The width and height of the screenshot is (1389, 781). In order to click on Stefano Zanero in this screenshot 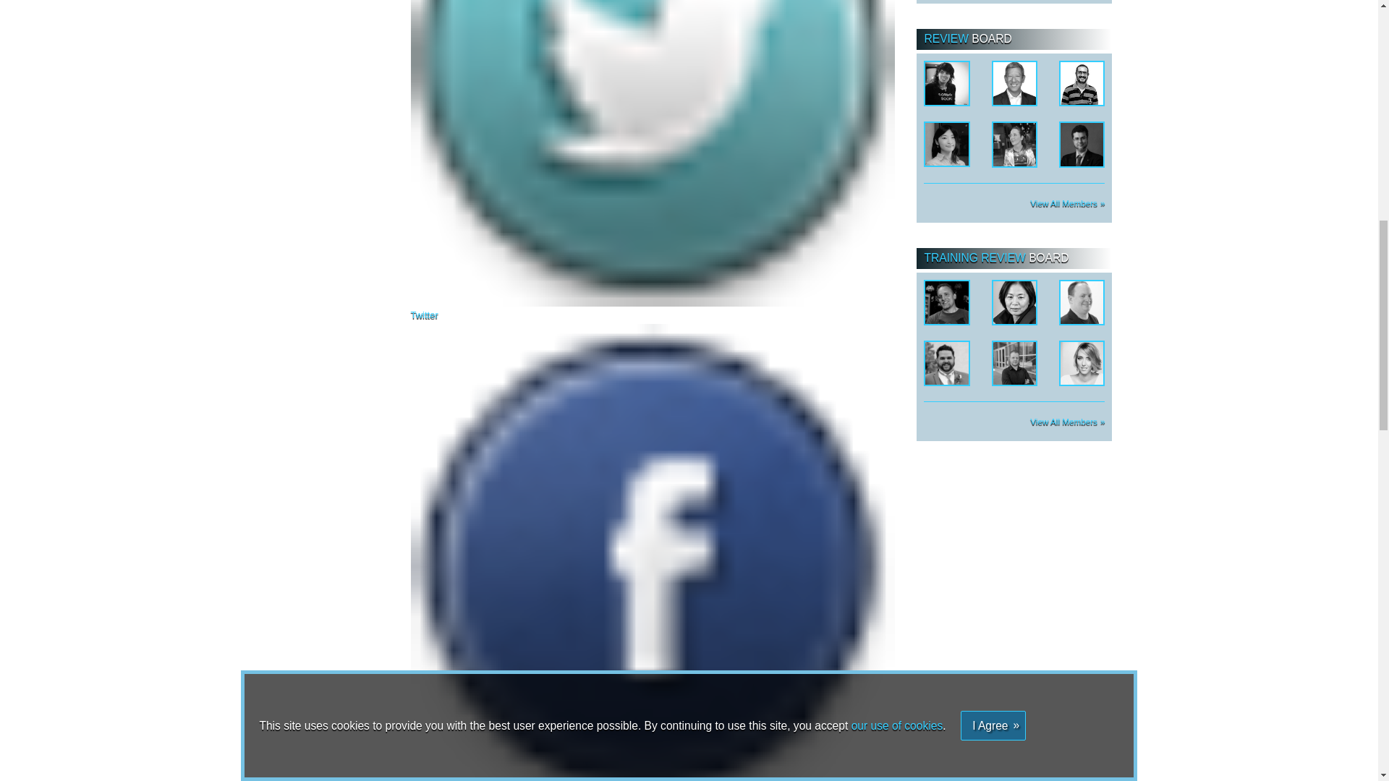, I will do `click(1082, 143)`.